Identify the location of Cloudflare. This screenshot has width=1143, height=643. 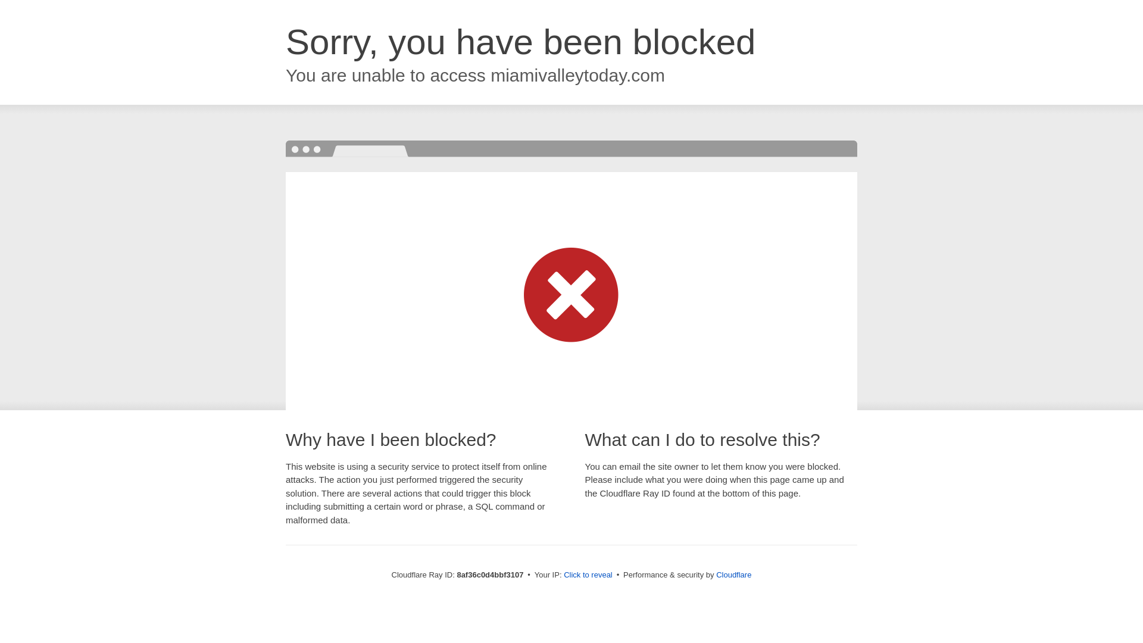
(733, 575).